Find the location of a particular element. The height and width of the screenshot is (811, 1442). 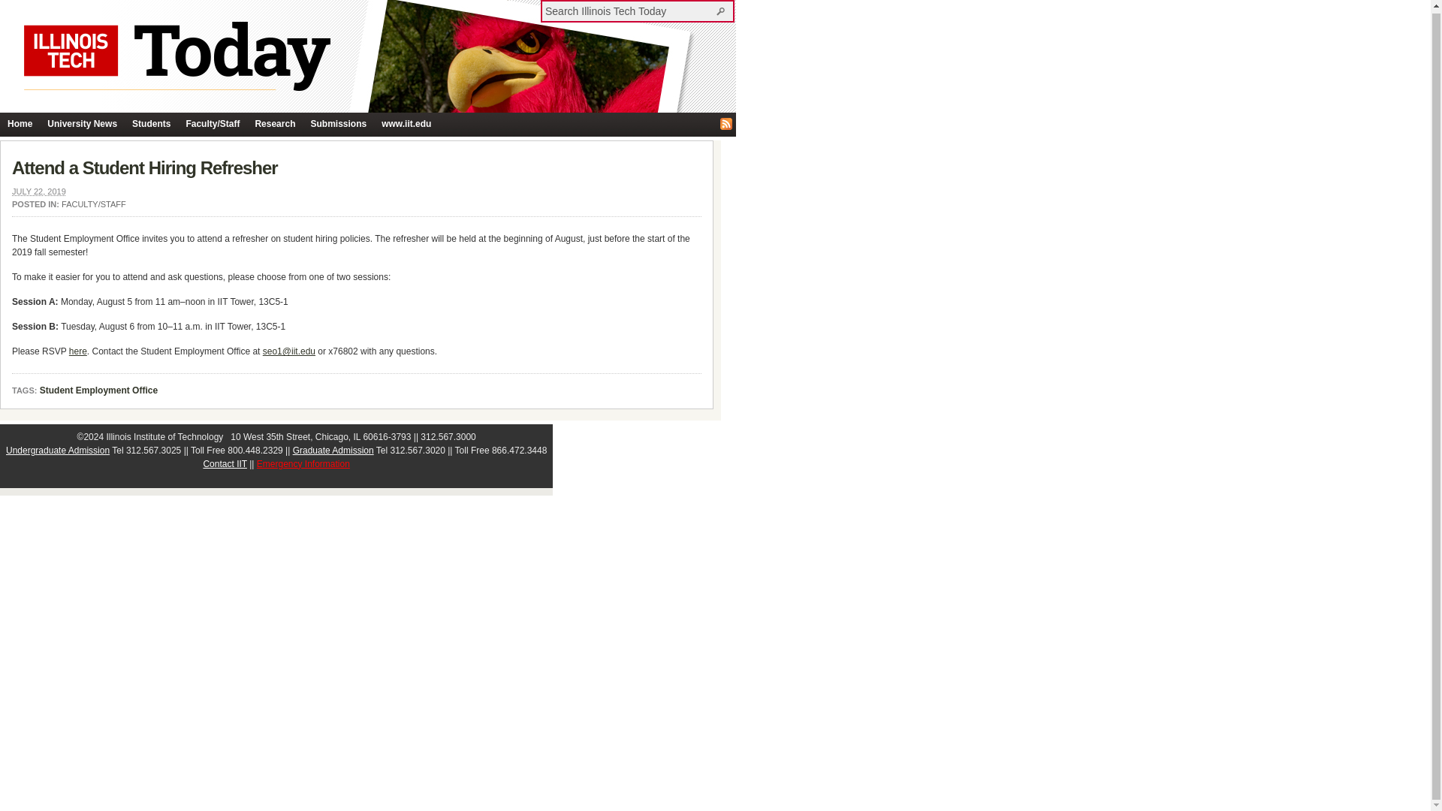

Students is located at coordinates (150, 125).